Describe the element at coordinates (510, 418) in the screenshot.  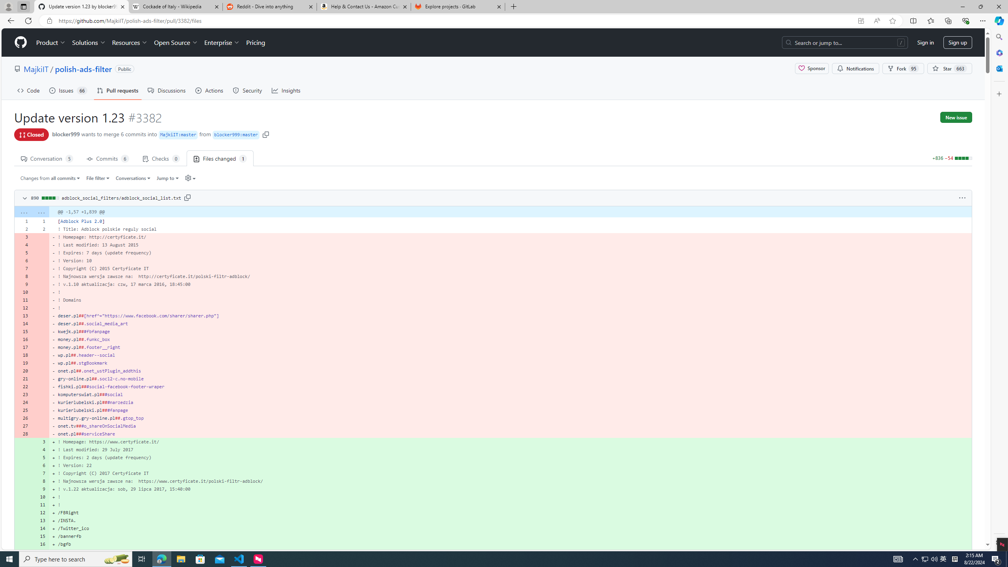
I see `- multigry.gry-online.pl##.gtop_top` at that location.